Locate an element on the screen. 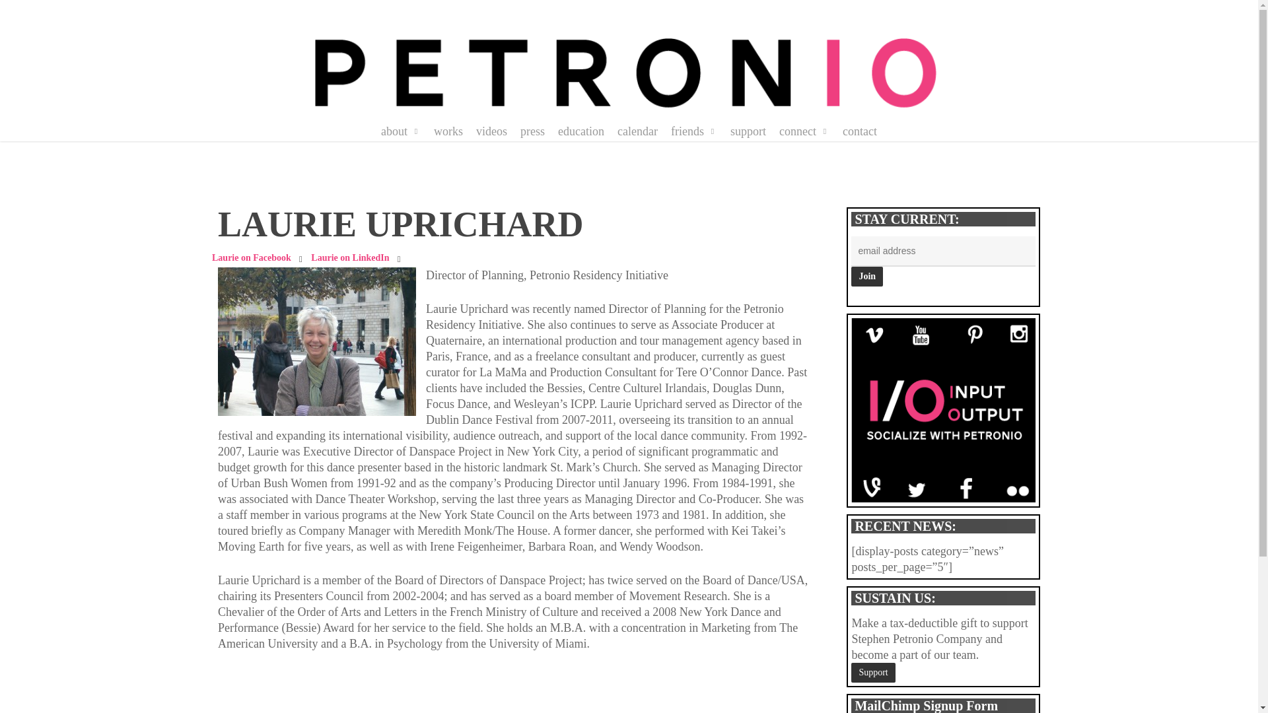 This screenshot has height=713, width=1268. calendar is located at coordinates (638, 131).